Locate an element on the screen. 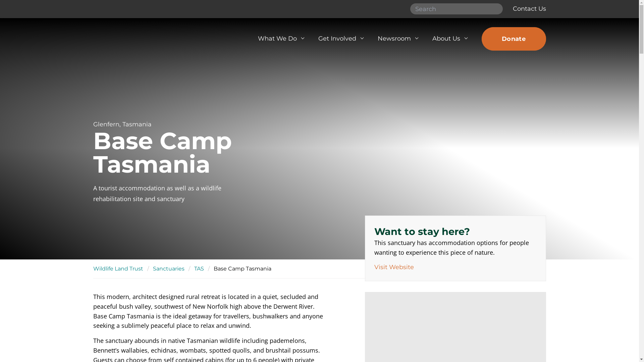 Image resolution: width=644 pixels, height=362 pixels. What We Do is located at coordinates (280, 39).